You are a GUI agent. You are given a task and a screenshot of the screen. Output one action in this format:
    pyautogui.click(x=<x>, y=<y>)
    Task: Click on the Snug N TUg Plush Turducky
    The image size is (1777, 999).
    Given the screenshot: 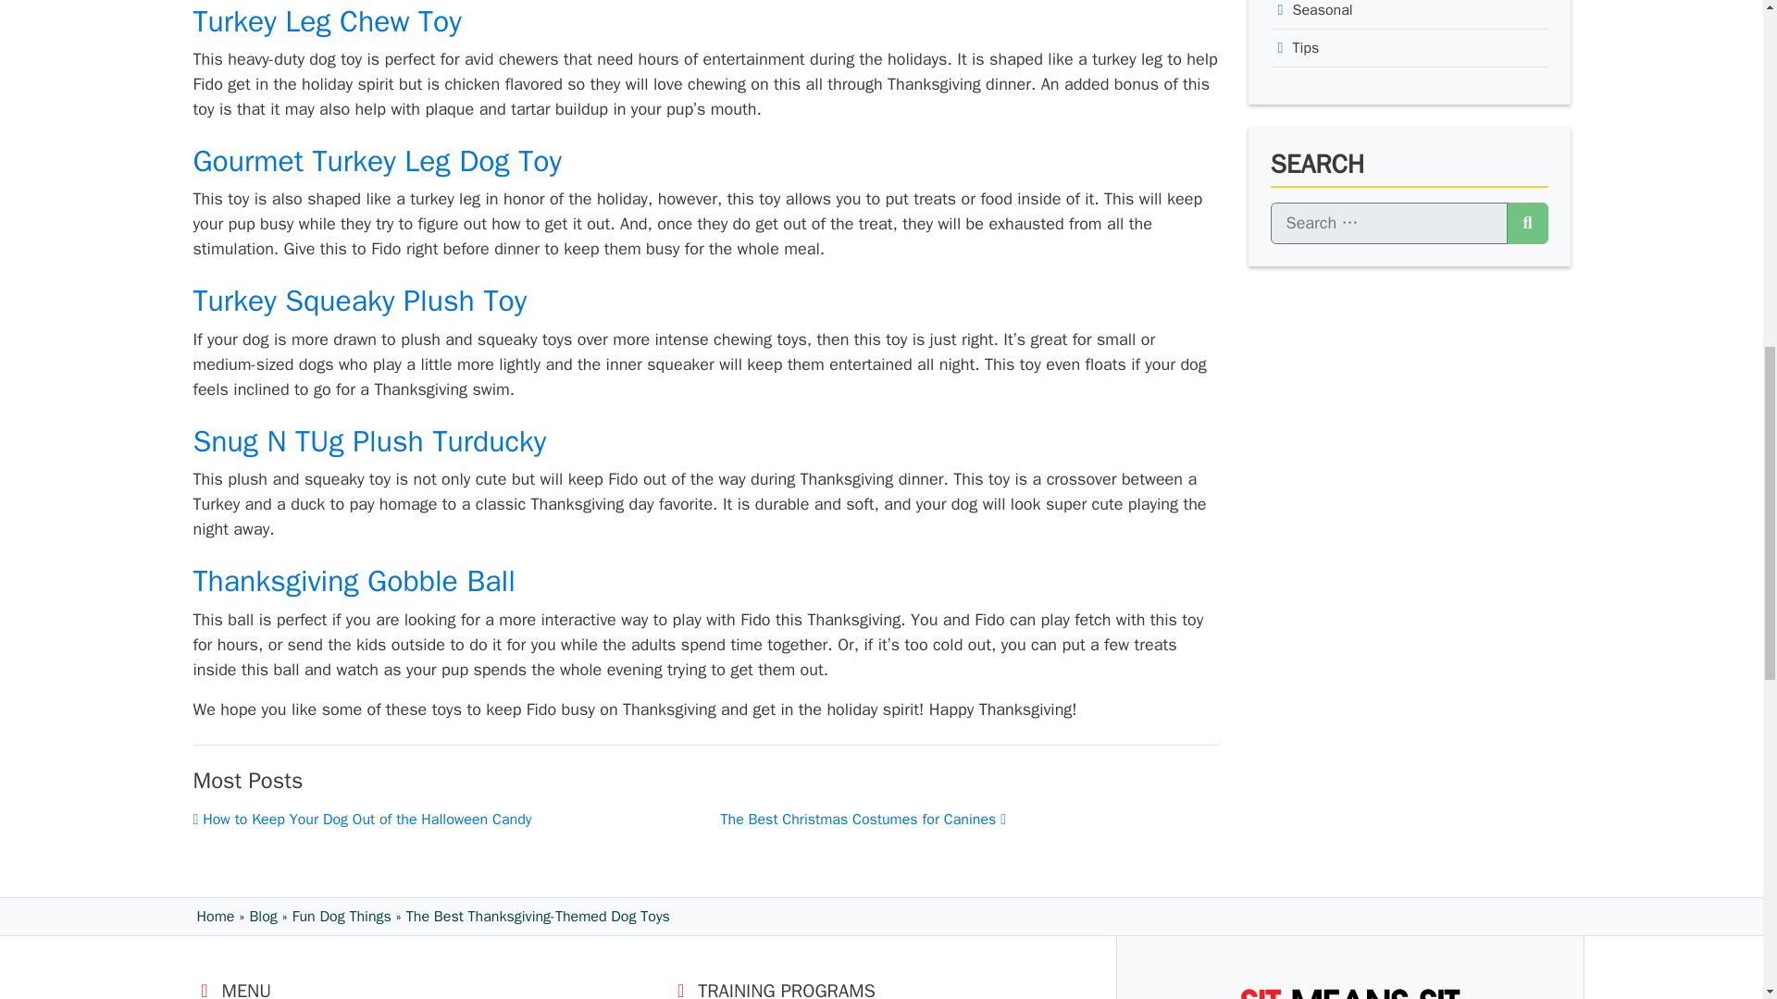 What is the action you would take?
    pyautogui.click(x=368, y=440)
    